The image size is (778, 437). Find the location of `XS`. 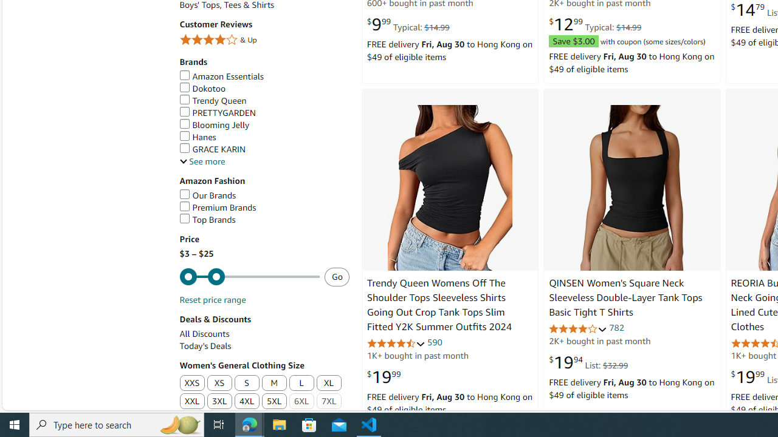

XS is located at coordinates (219, 384).